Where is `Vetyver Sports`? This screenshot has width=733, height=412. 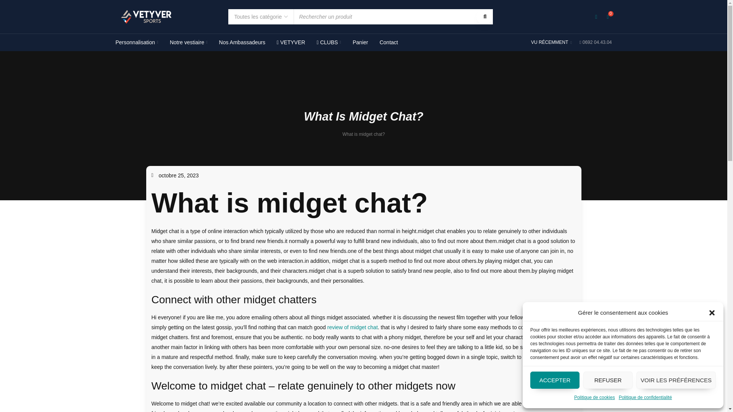
Vetyver Sports is located at coordinates (146, 16).